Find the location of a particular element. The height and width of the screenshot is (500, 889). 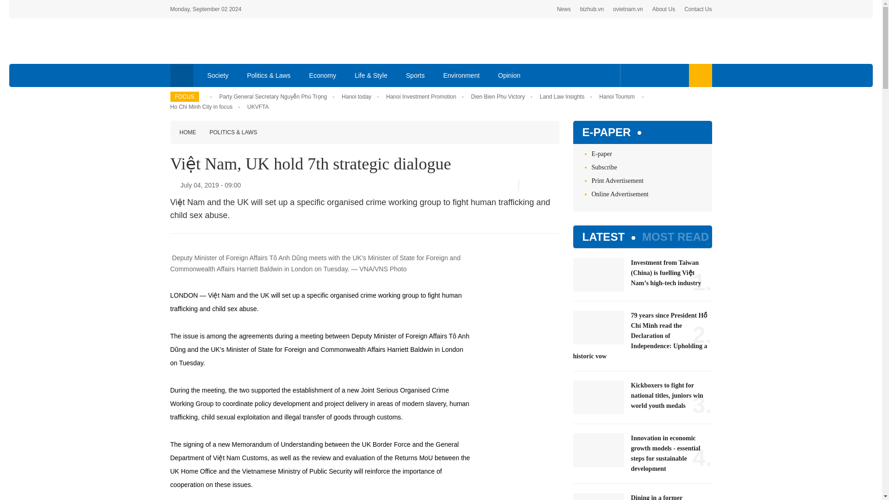

Contact Us is located at coordinates (698, 9).